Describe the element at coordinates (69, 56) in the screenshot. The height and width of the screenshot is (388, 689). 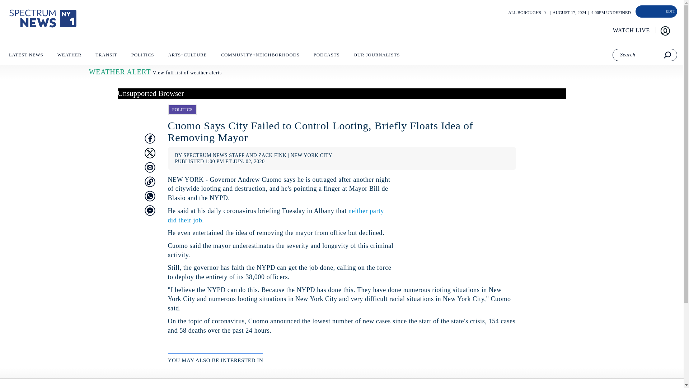
I see `WEATHER` at that location.